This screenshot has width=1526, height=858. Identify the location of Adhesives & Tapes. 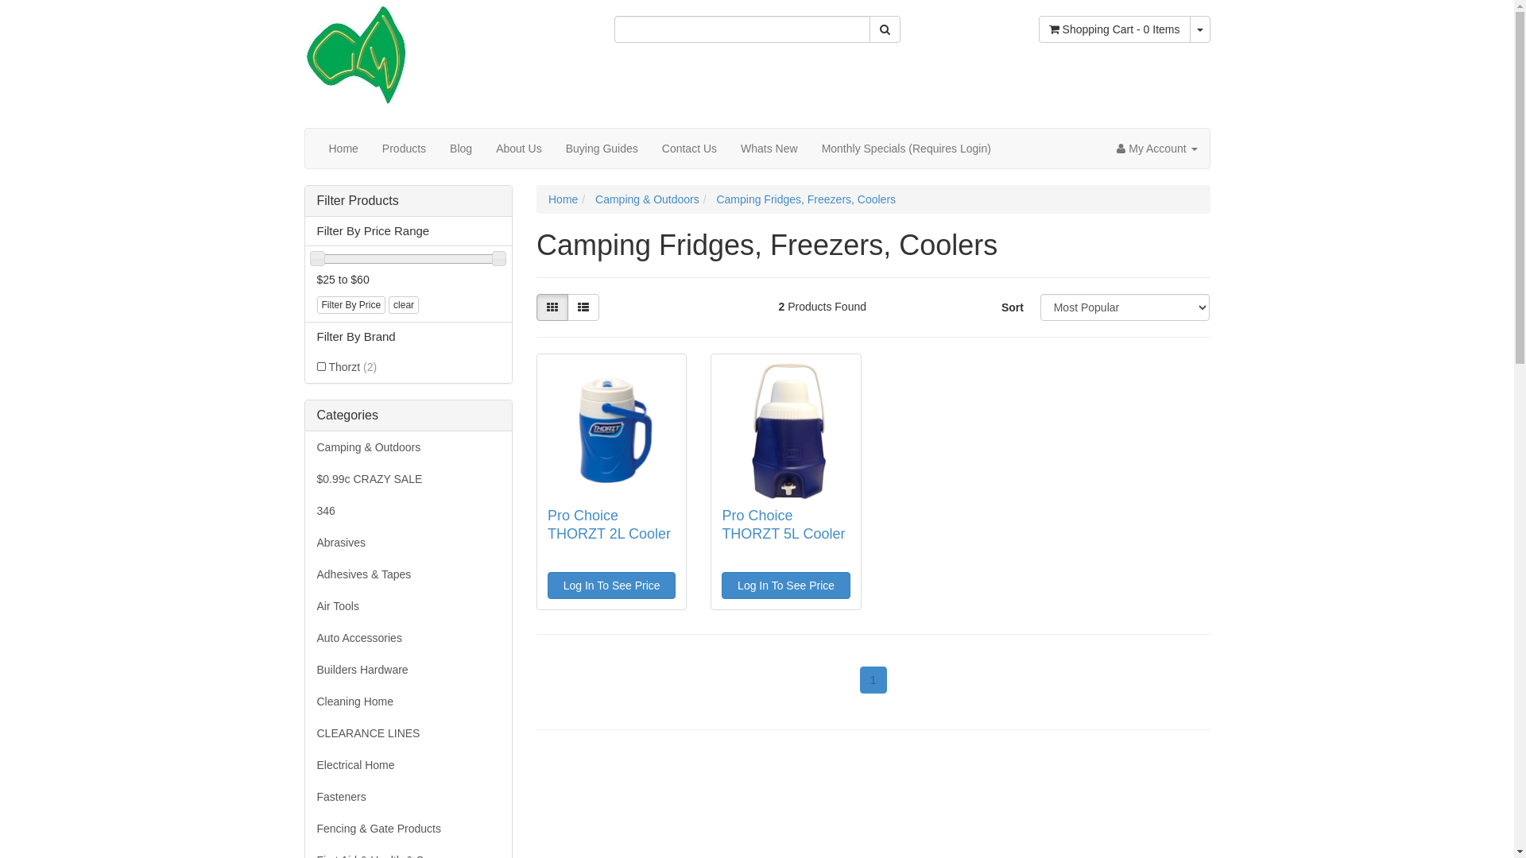
(409, 575).